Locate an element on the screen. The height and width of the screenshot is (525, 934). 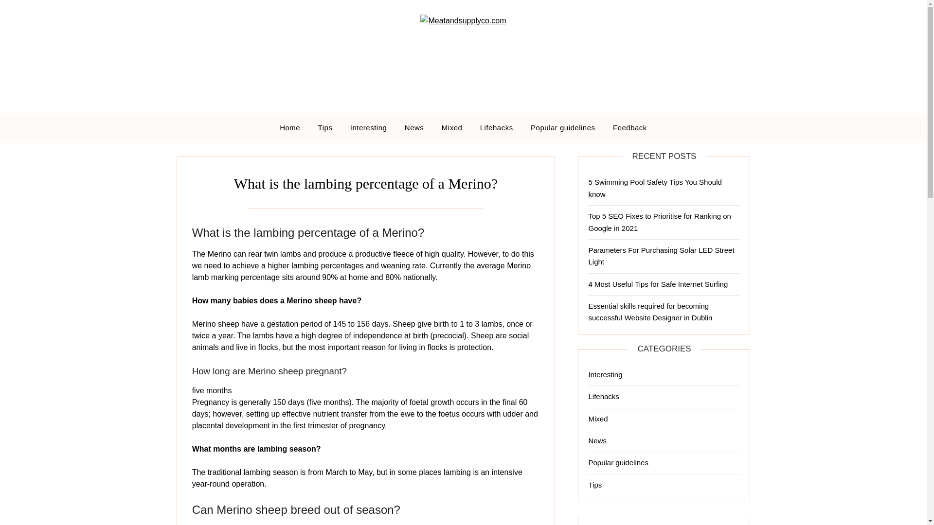
5 Swimming Pool Safety Tips You Should know is located at coordinates (655, 188).